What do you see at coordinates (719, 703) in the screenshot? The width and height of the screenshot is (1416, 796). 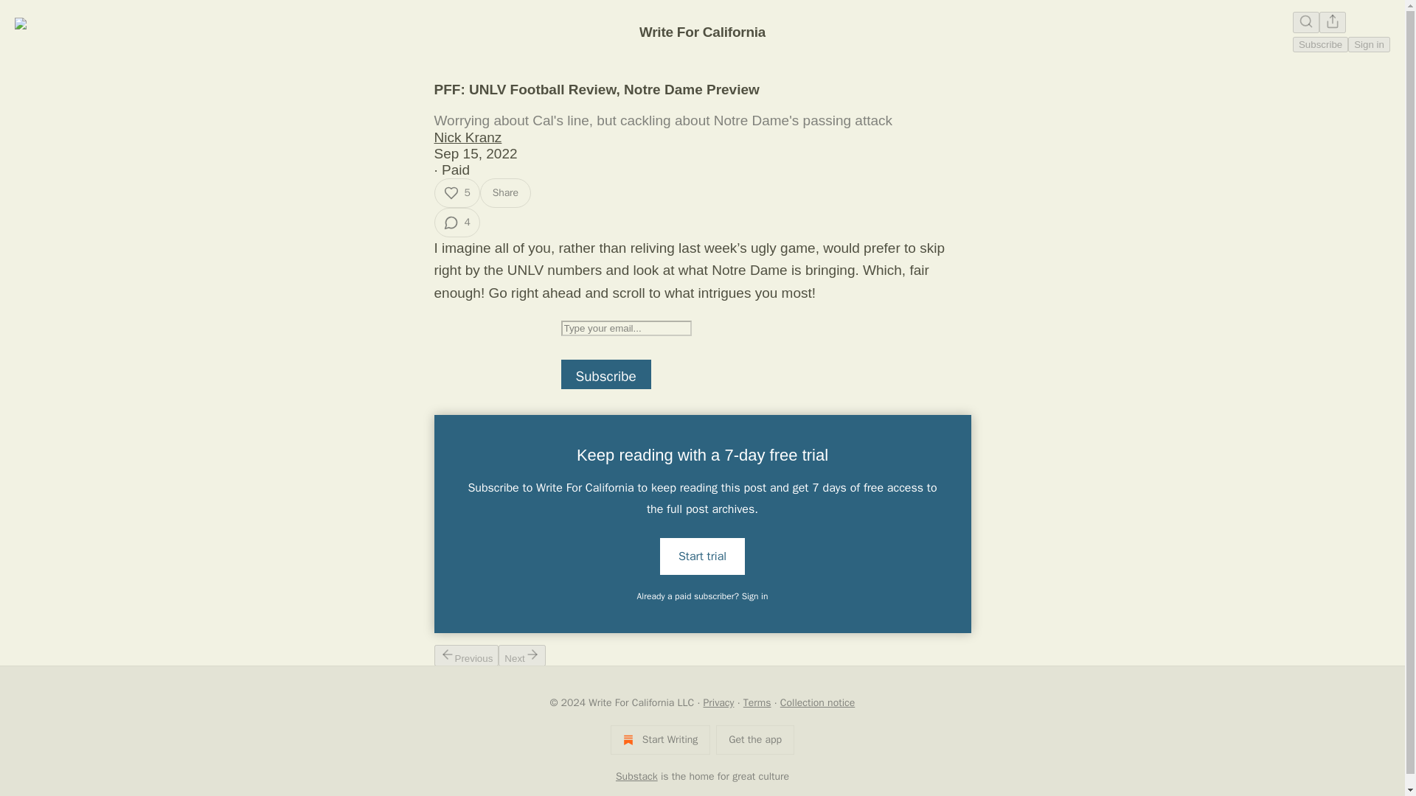 I see `Privacy` at bounding box center [719, 703].